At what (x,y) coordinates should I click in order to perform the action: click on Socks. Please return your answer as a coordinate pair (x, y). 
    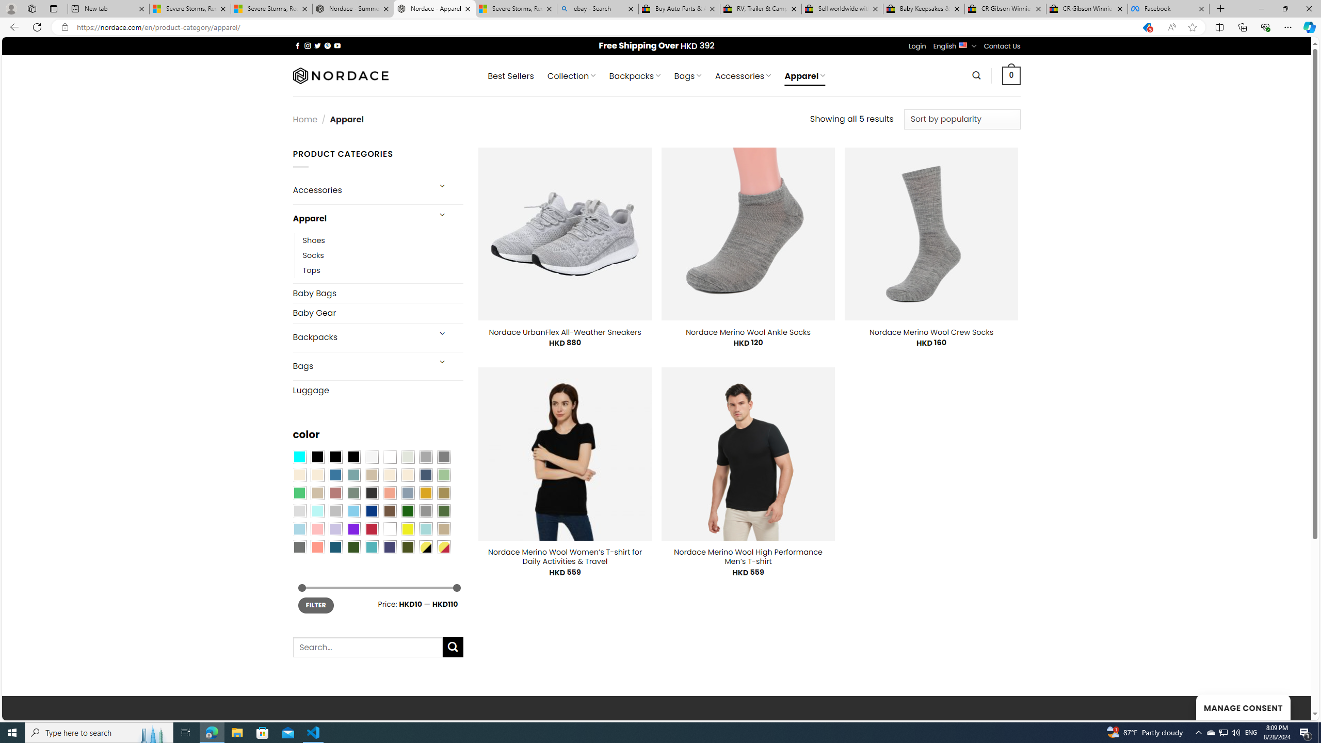
    Looking at the image, I should click on (383, 255).